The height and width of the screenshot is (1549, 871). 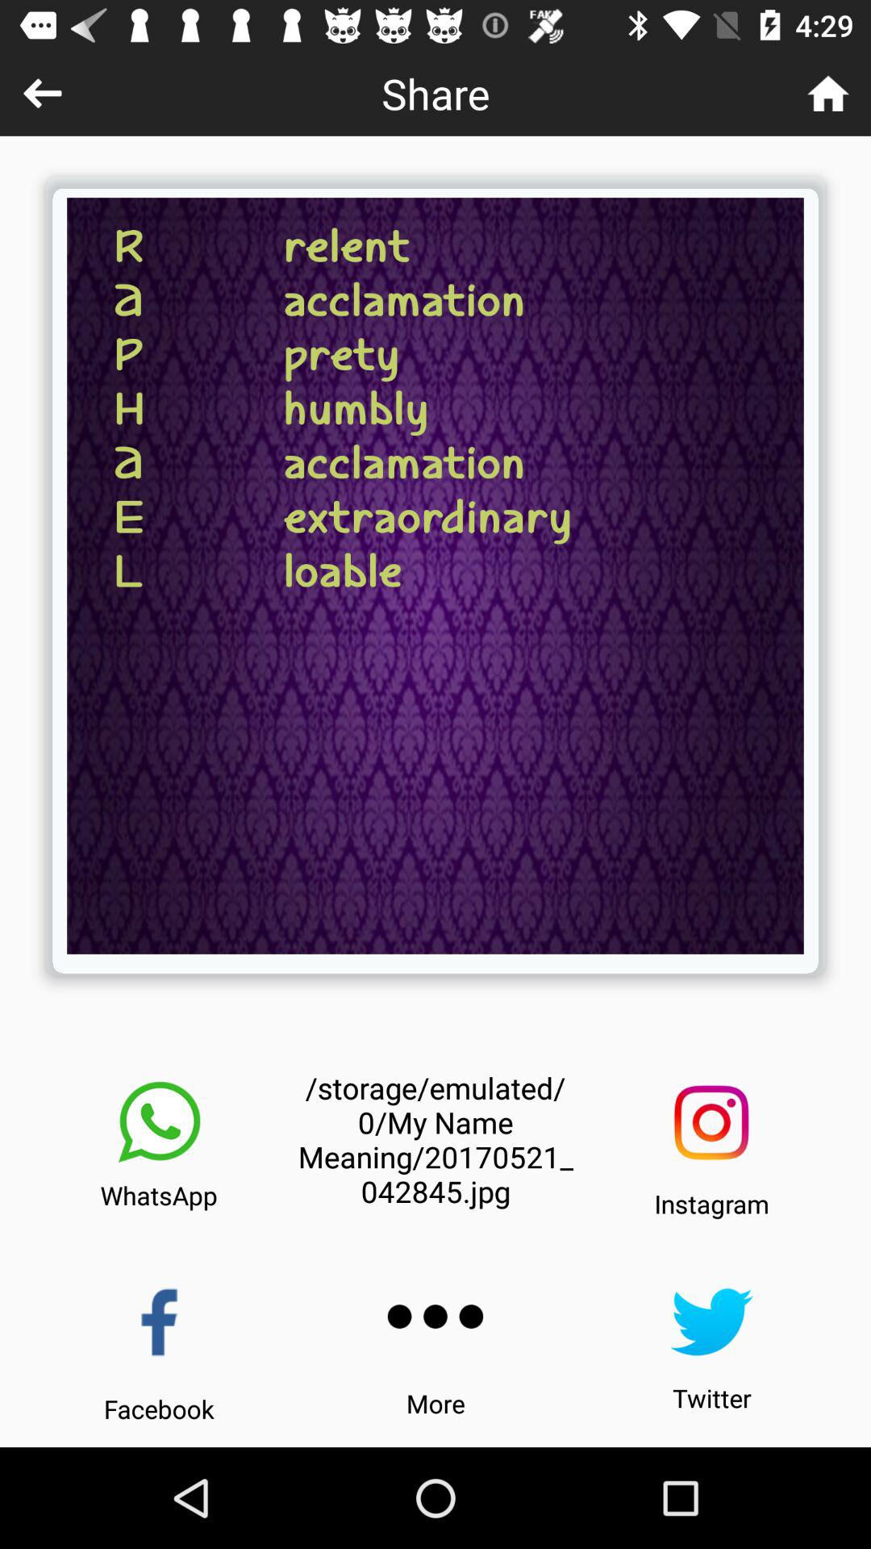 What do you see at coordinates (827, 94) in the screenshot?
I see `tap the item next to the share item` at bounding box center [827, 94].